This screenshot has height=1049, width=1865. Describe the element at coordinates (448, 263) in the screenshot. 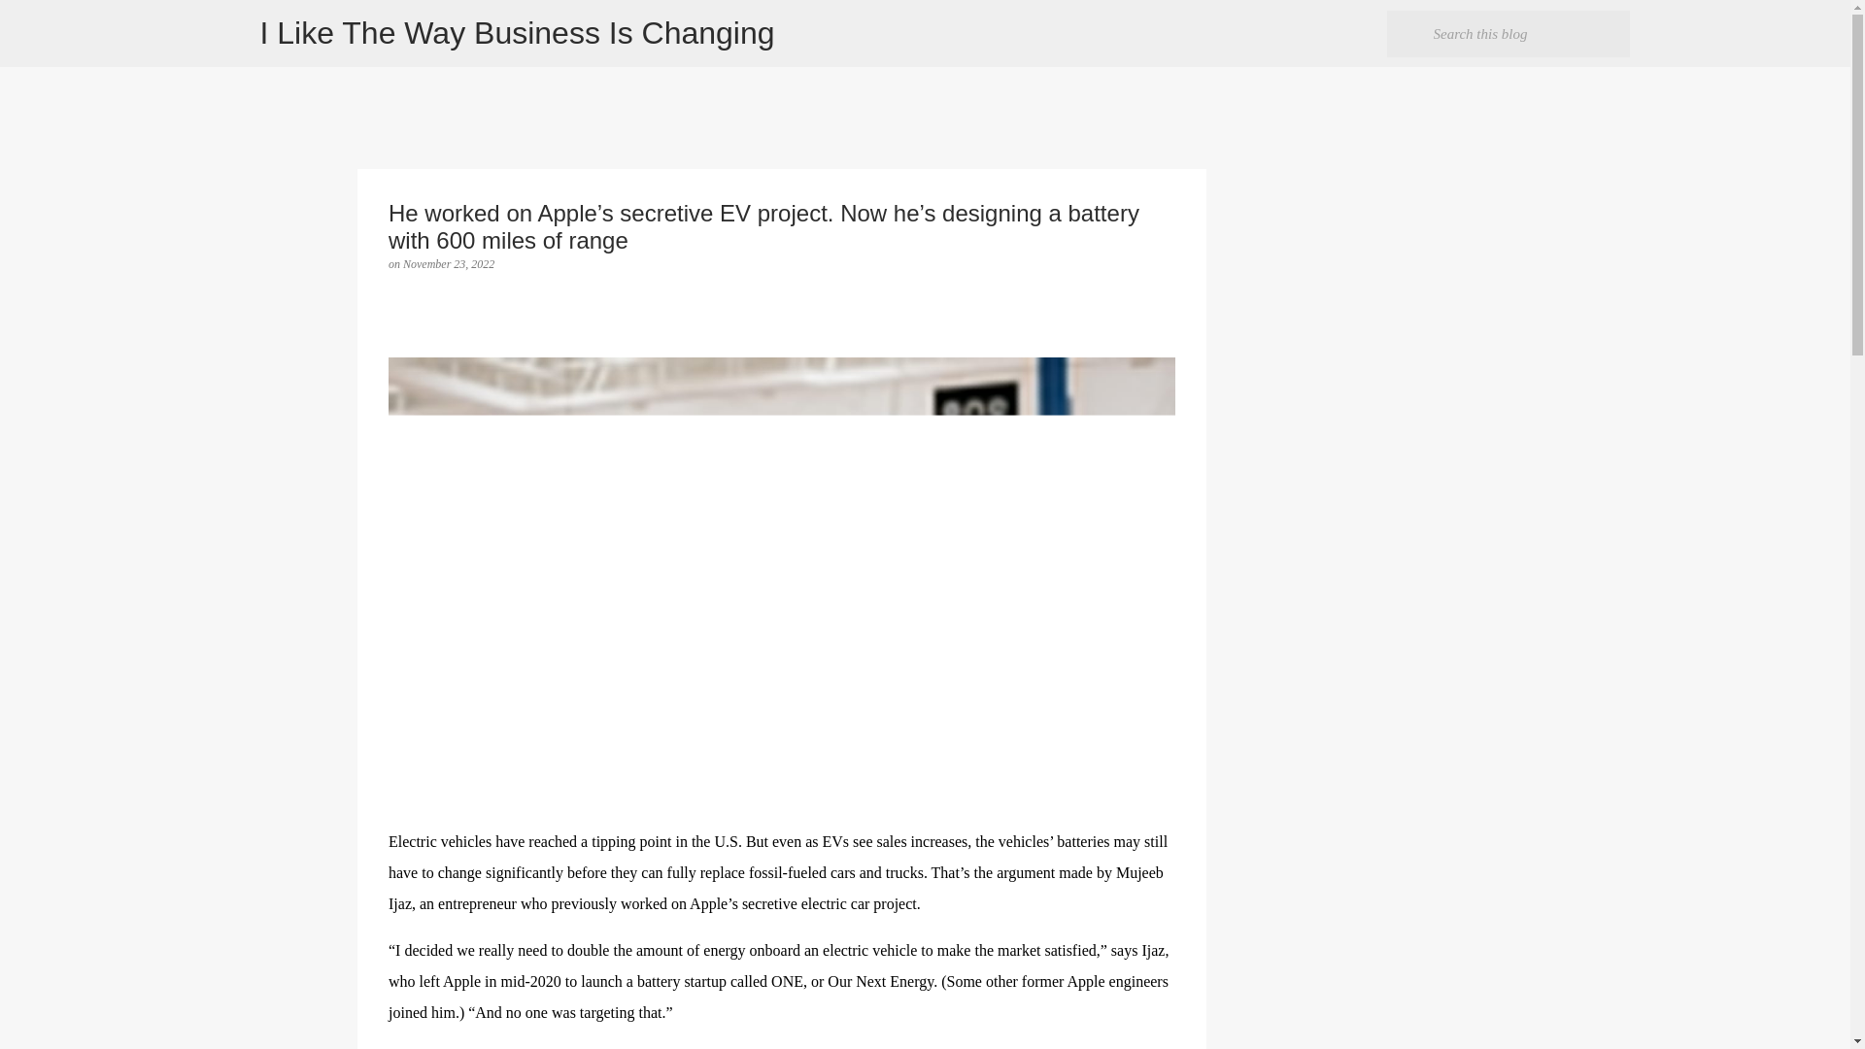

I see `November 23, 2022` at that location.